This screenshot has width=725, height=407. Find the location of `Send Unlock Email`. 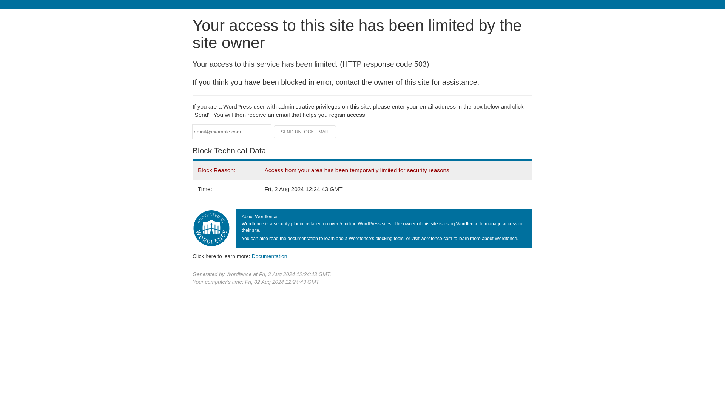

Send Unlock Email is located at coordinates (305, 132).